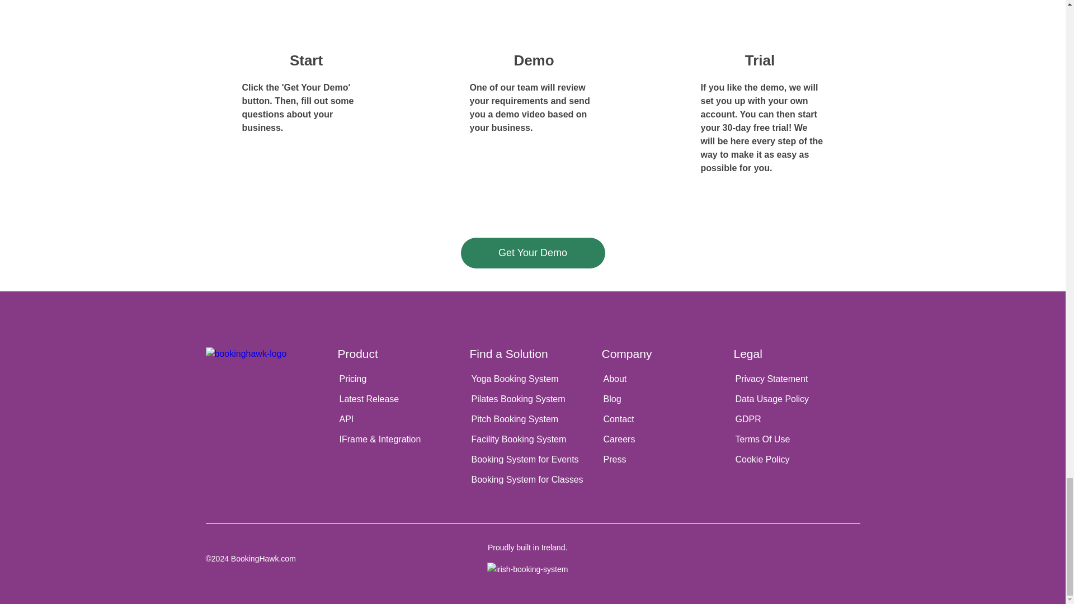  I want to click on Booking System for Classes, so click(533, 480).